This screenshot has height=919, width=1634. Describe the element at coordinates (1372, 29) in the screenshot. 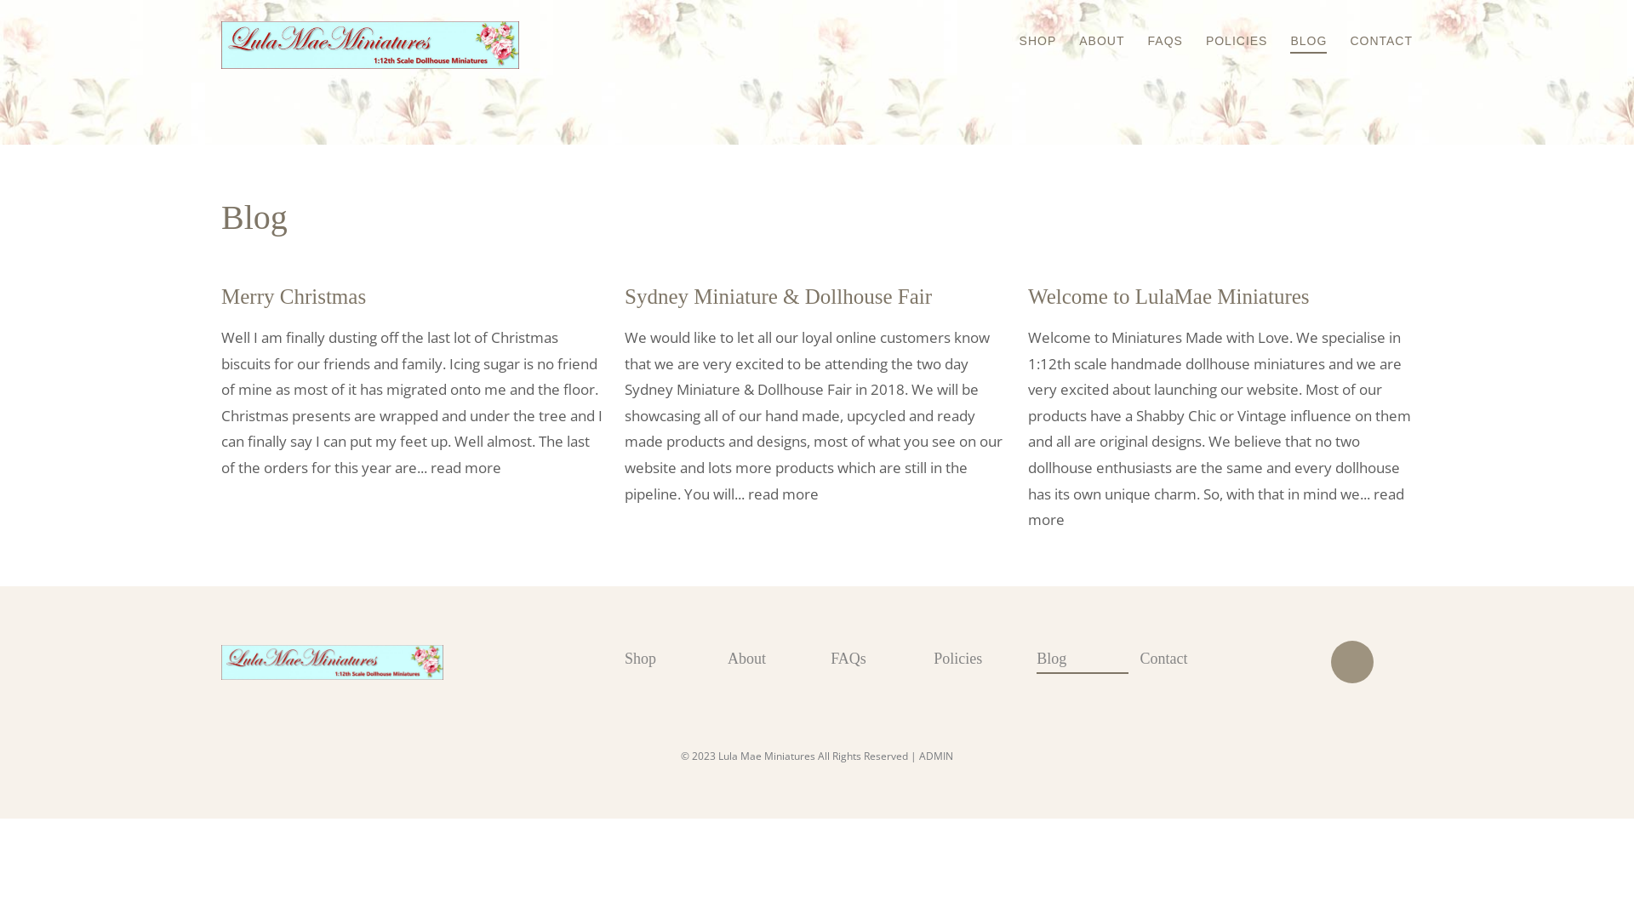

I see `CONTACT` at that location.